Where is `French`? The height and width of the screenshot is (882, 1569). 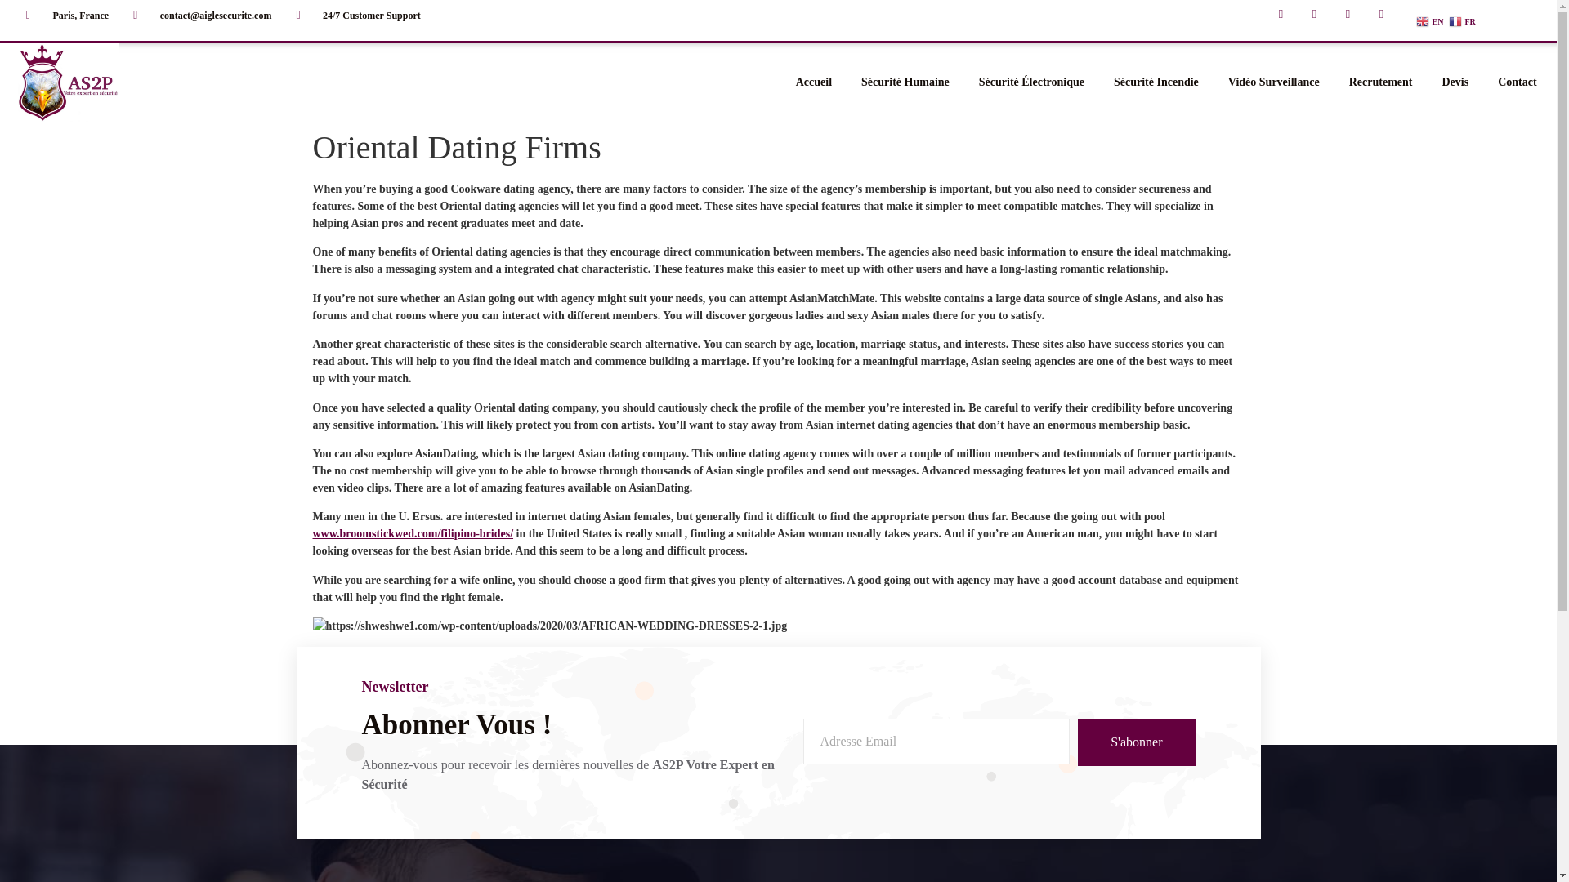
French is located at coordinates (1463, 21).